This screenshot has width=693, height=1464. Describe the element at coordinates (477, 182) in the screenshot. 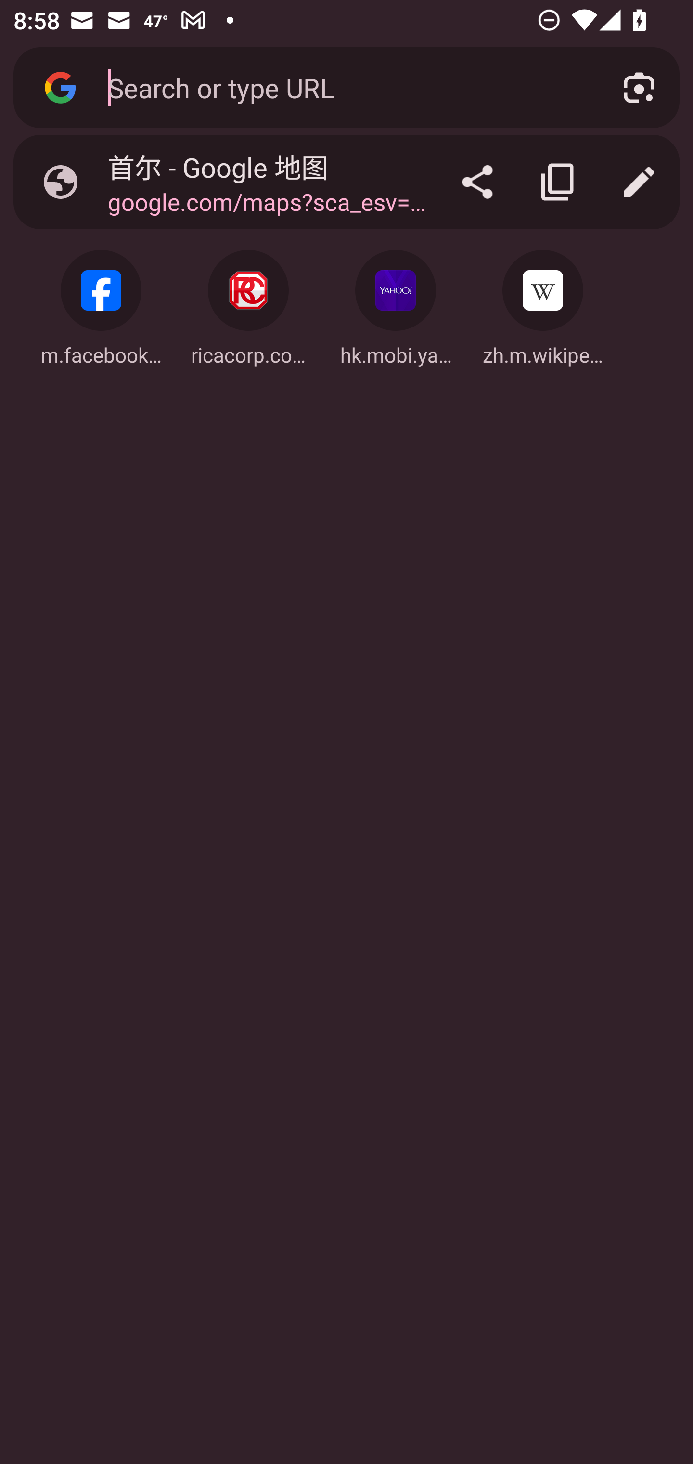

I see `Share…` at that location.